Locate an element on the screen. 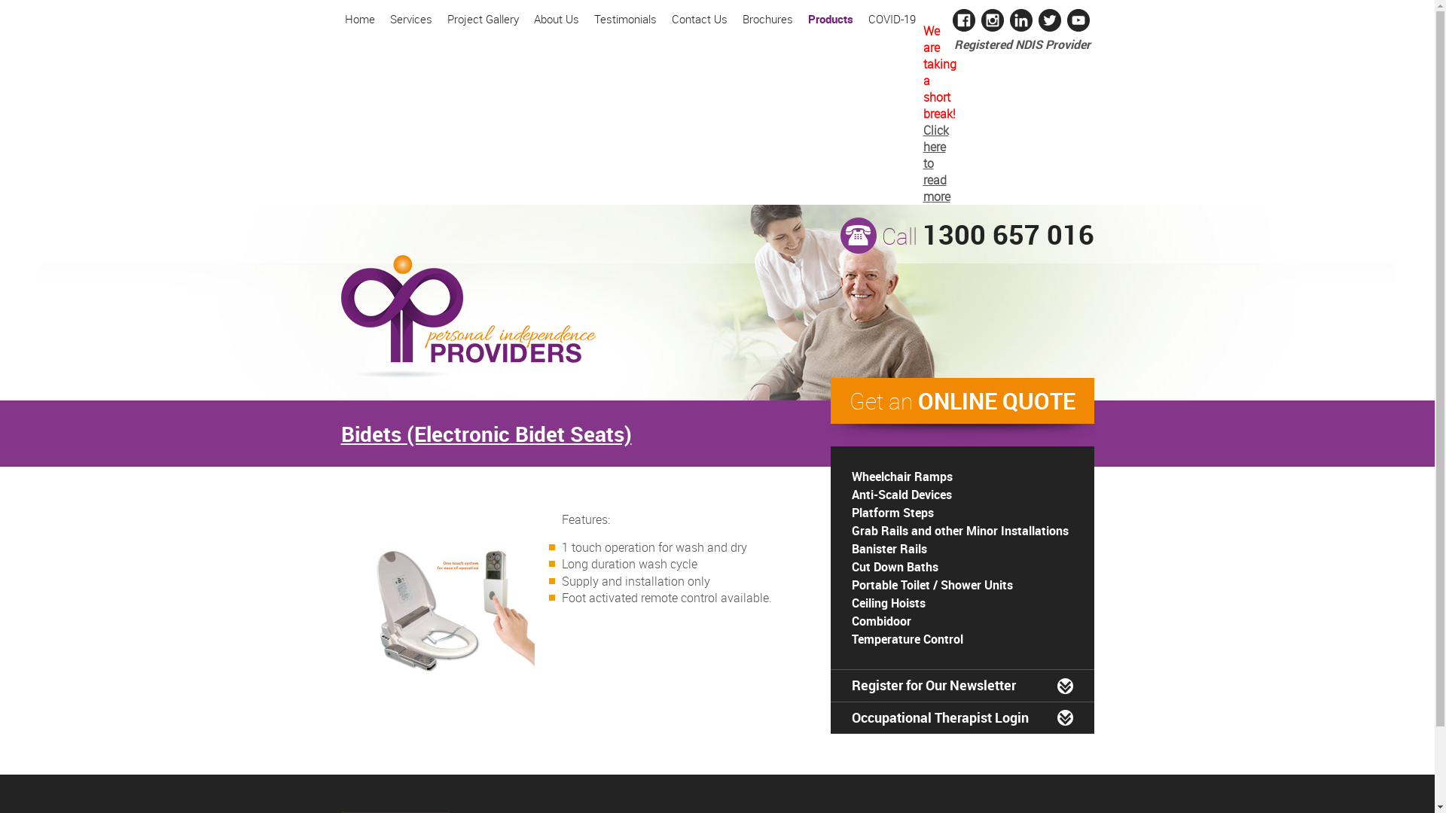 The width and height of the screenshot is (1446, 813). Twitter is located at coordinates (1049, 28).